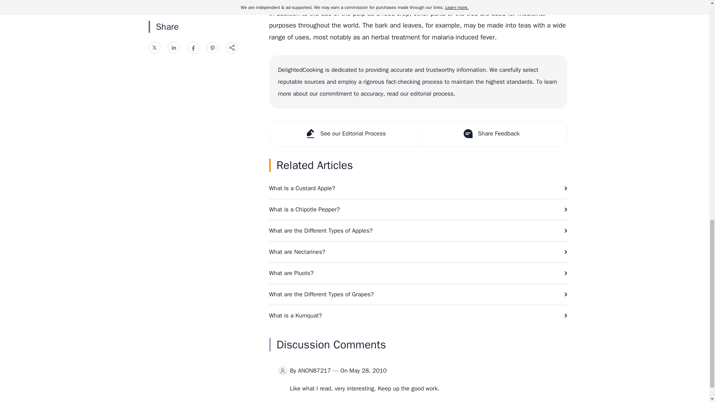 The width and height of the screenshot is (715, 402). Describe the element at coordinates (492, 134) in the screenshot. I see `Share Feedback` at that location.